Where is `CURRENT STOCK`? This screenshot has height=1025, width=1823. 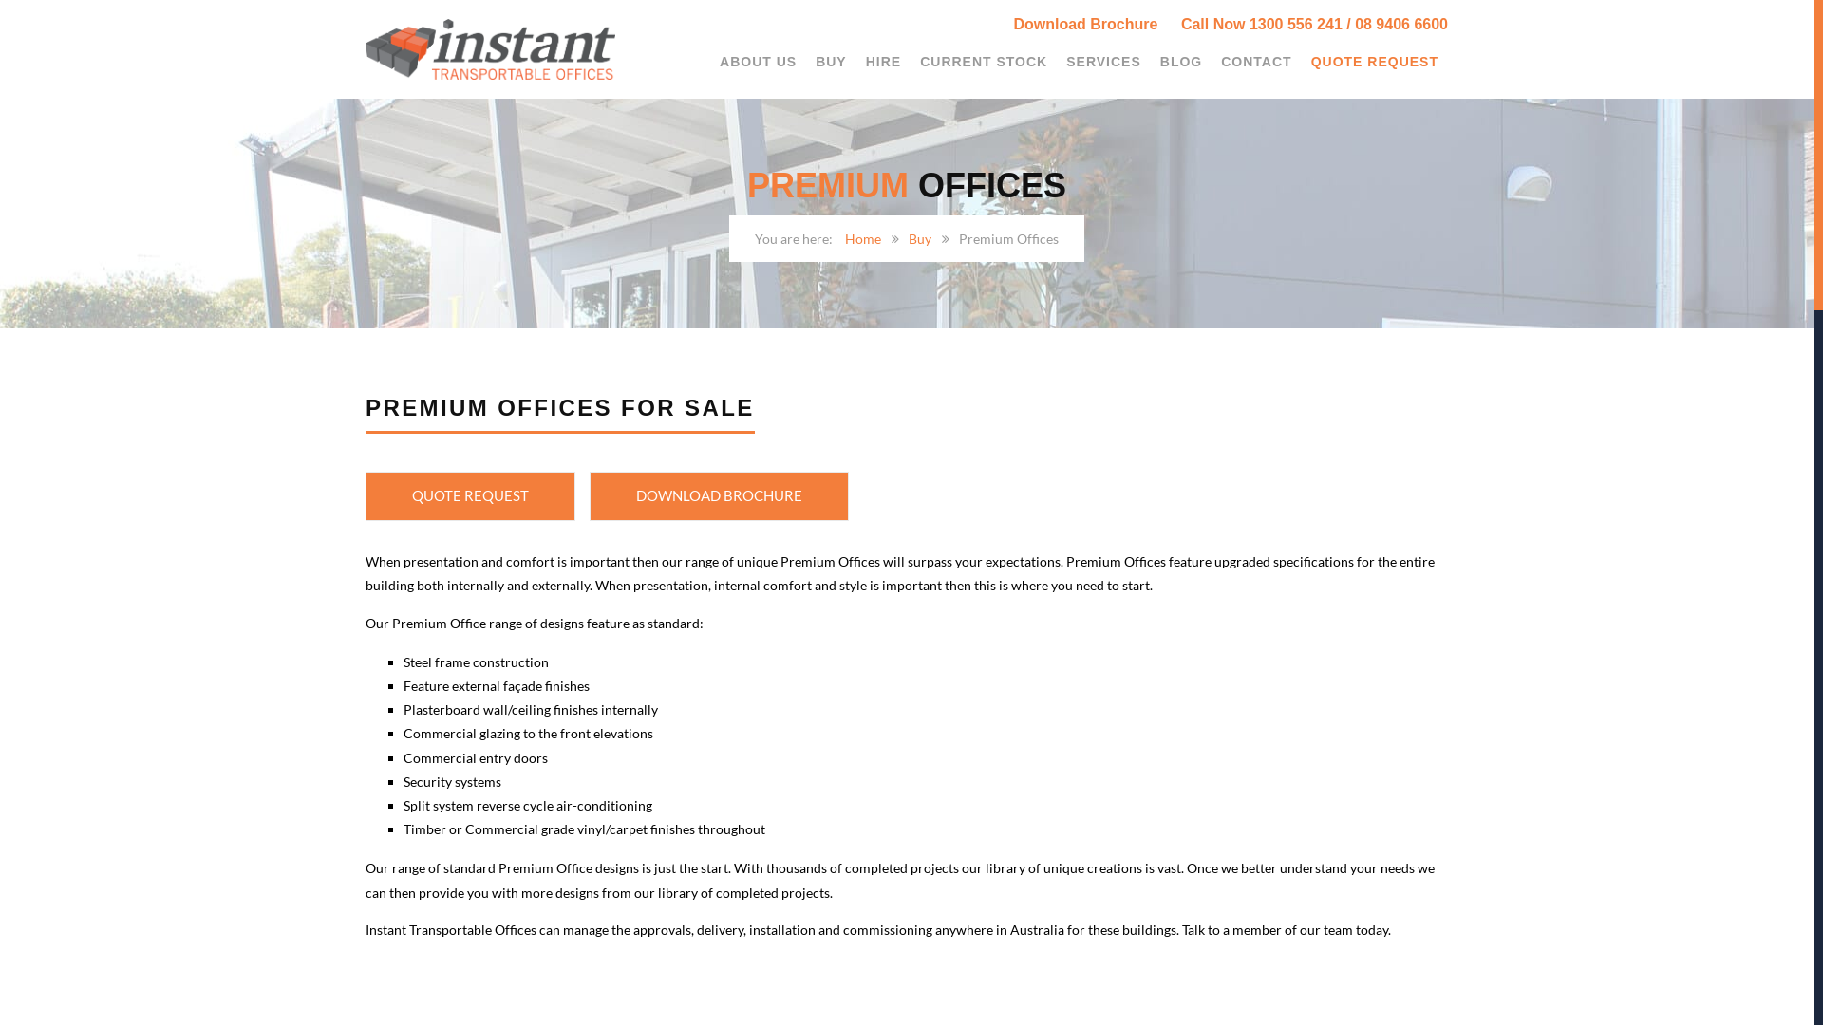
CURRENT STOCK is located at coordinates (984, 63).